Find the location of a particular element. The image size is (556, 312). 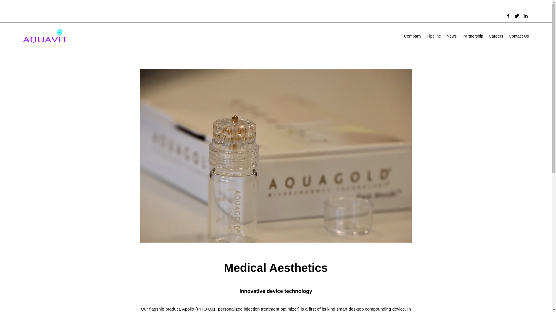

News is located at coordinates (452, 36).